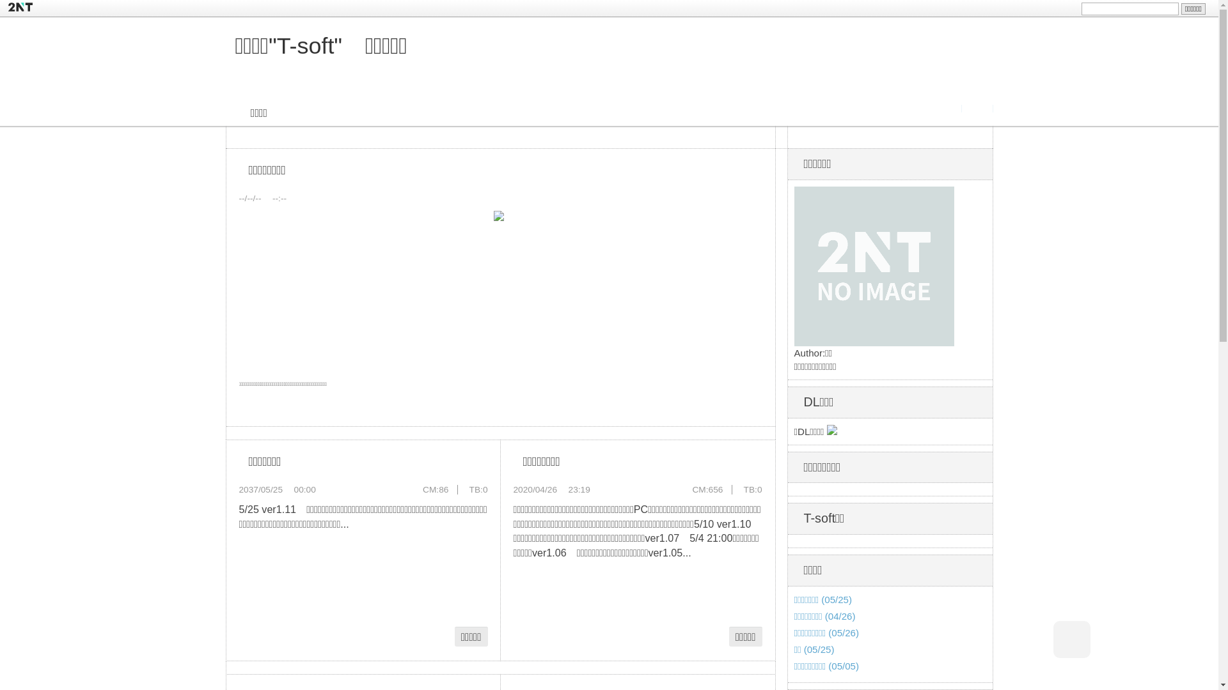 The height and width of the screenshot is (690, 1228). I want to click on TB:0, so click(753, 489).